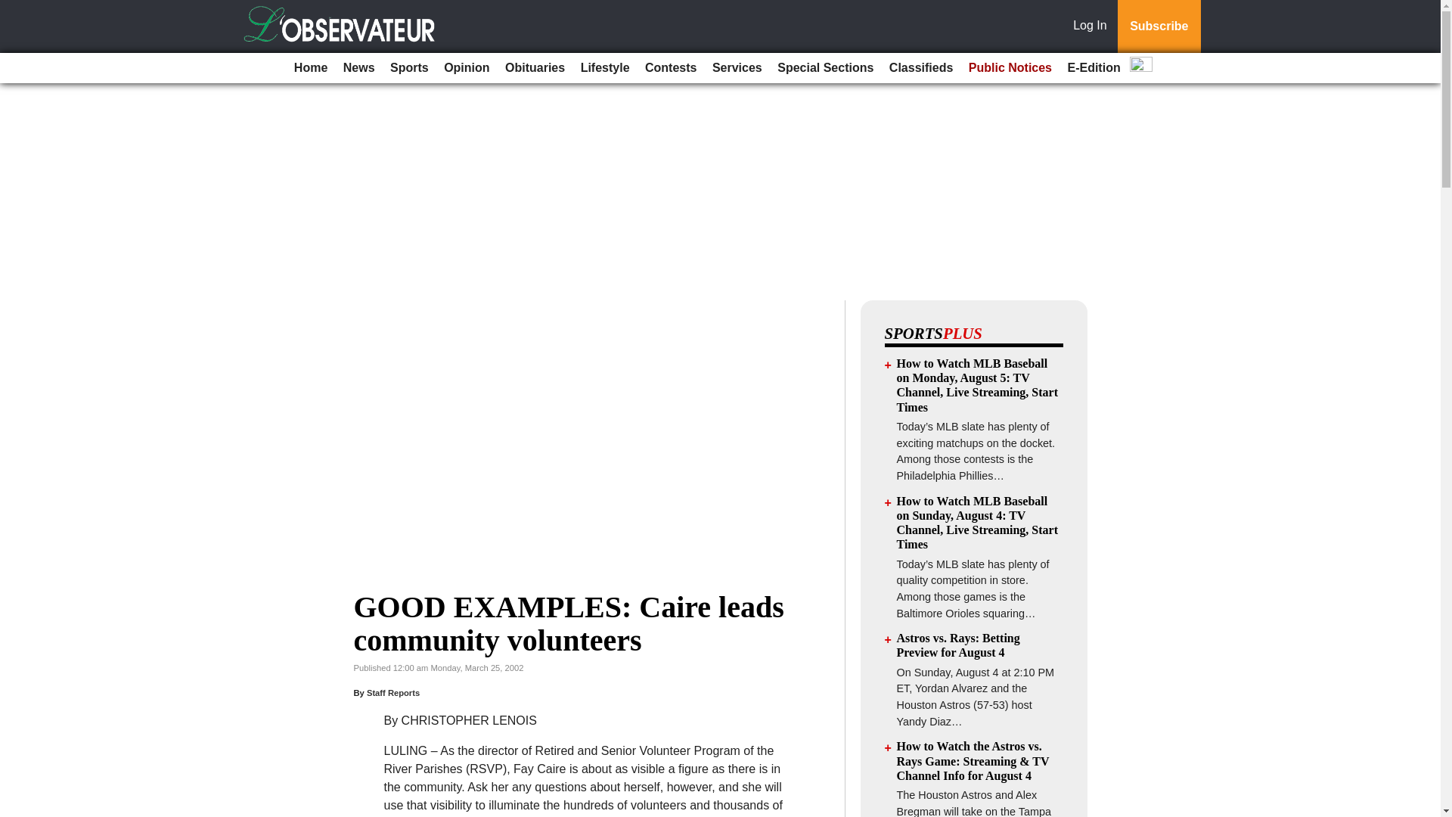  Describe the element at coordinates (920, 68) in the screenshot. I see `Classifieds` at that location.